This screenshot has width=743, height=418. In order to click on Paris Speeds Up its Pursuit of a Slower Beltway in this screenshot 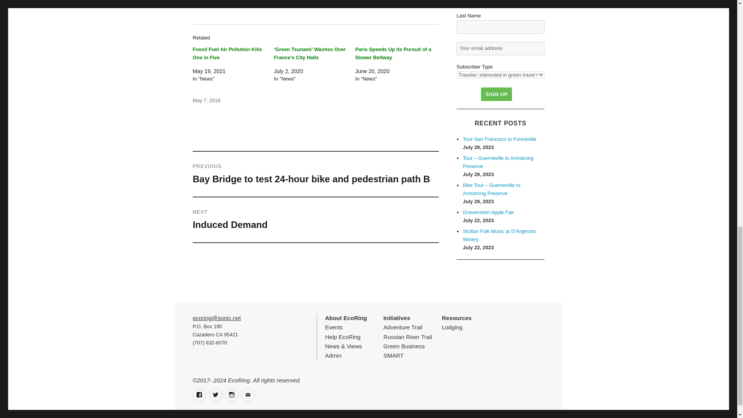, I will do `click(393, 53)`.